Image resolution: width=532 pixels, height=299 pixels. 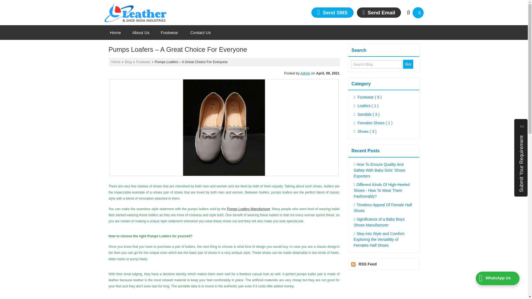 What do you see at coordinates (115, 33) in the screenshot?
I see `Home` at bounding box center [115, 33].